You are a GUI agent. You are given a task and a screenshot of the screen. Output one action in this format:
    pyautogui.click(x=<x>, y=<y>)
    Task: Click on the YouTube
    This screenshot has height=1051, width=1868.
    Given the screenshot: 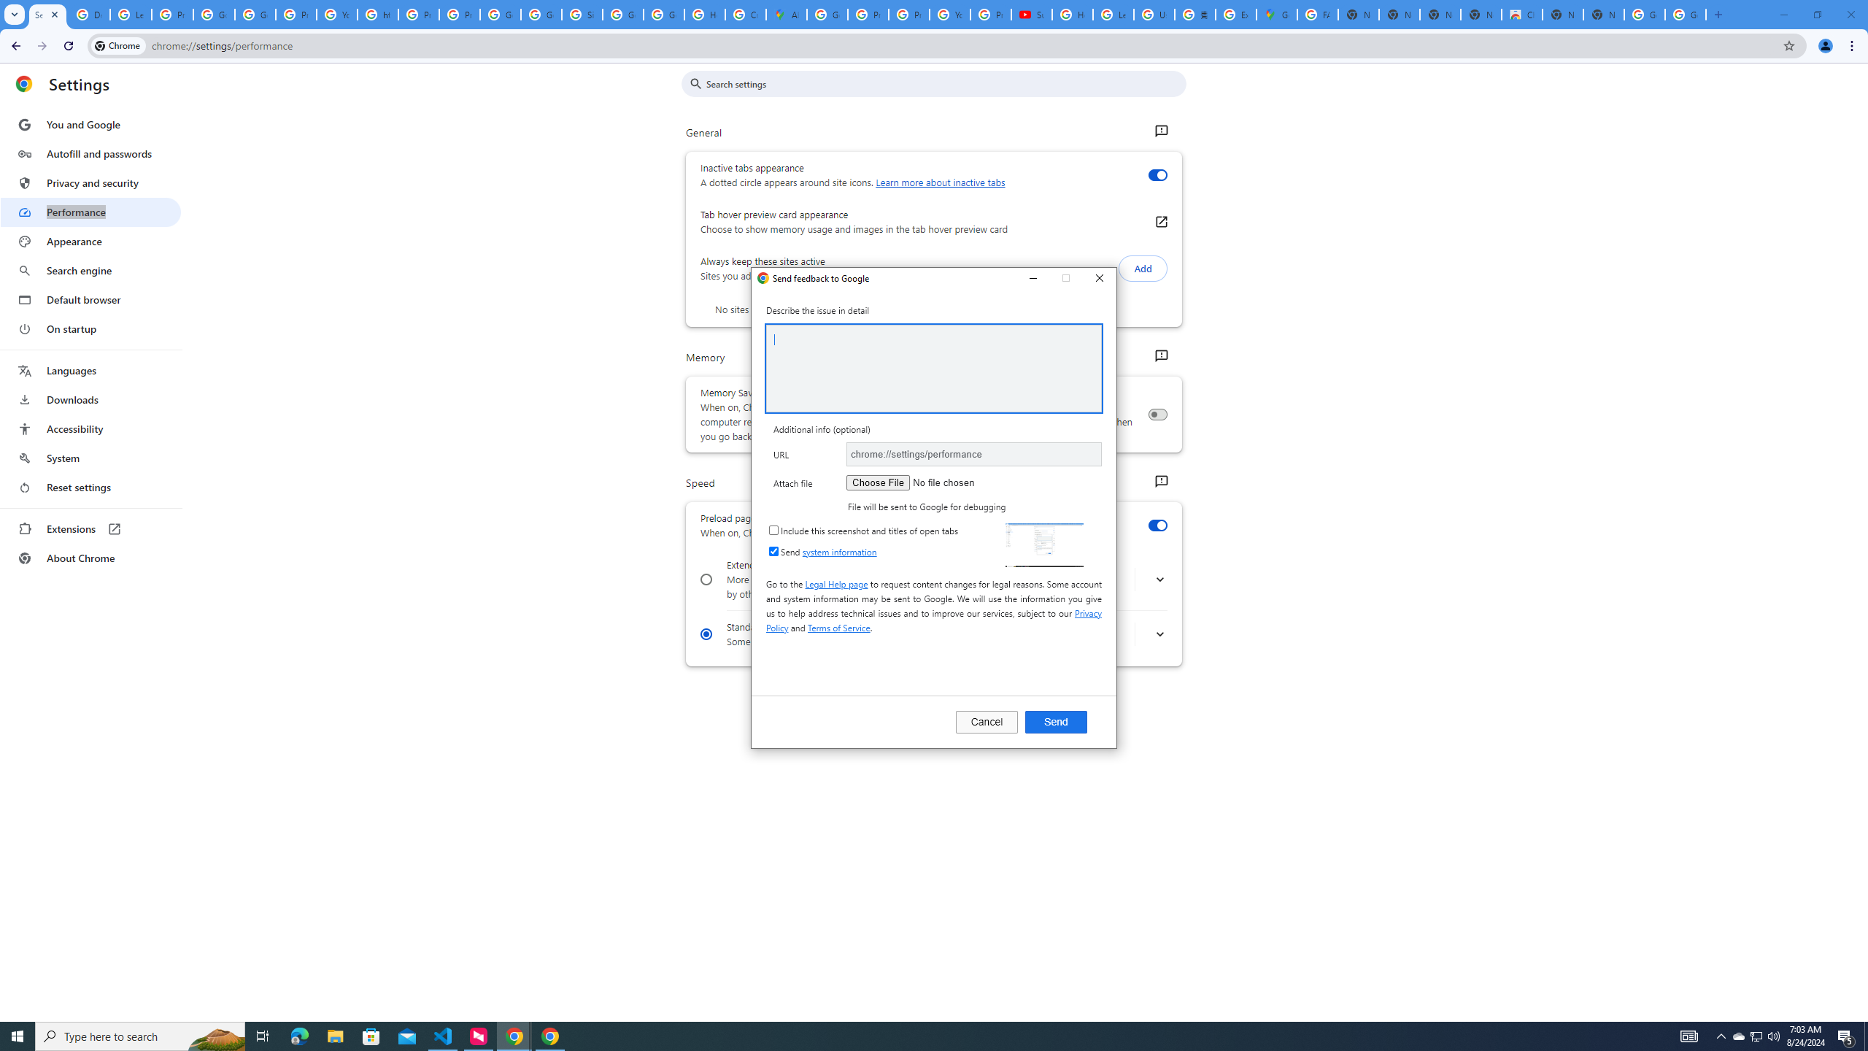 What is the action you would take?
    pyautogui.click(x=337, y=15)
    